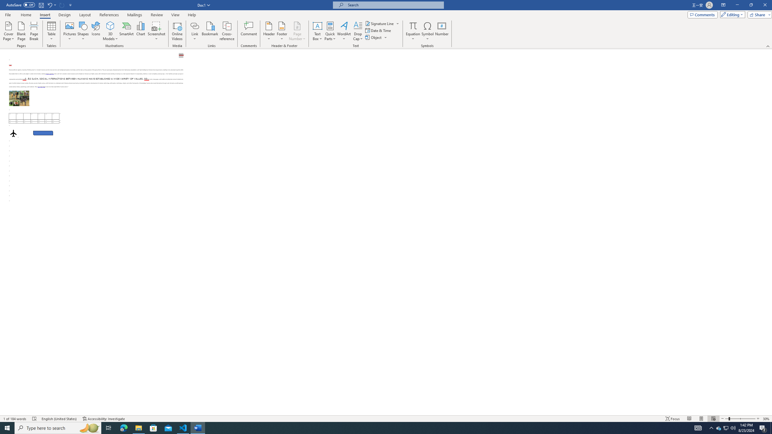 This screenshot has height=434, width=772. I want to click on Drop Cap, so click(358, 31).